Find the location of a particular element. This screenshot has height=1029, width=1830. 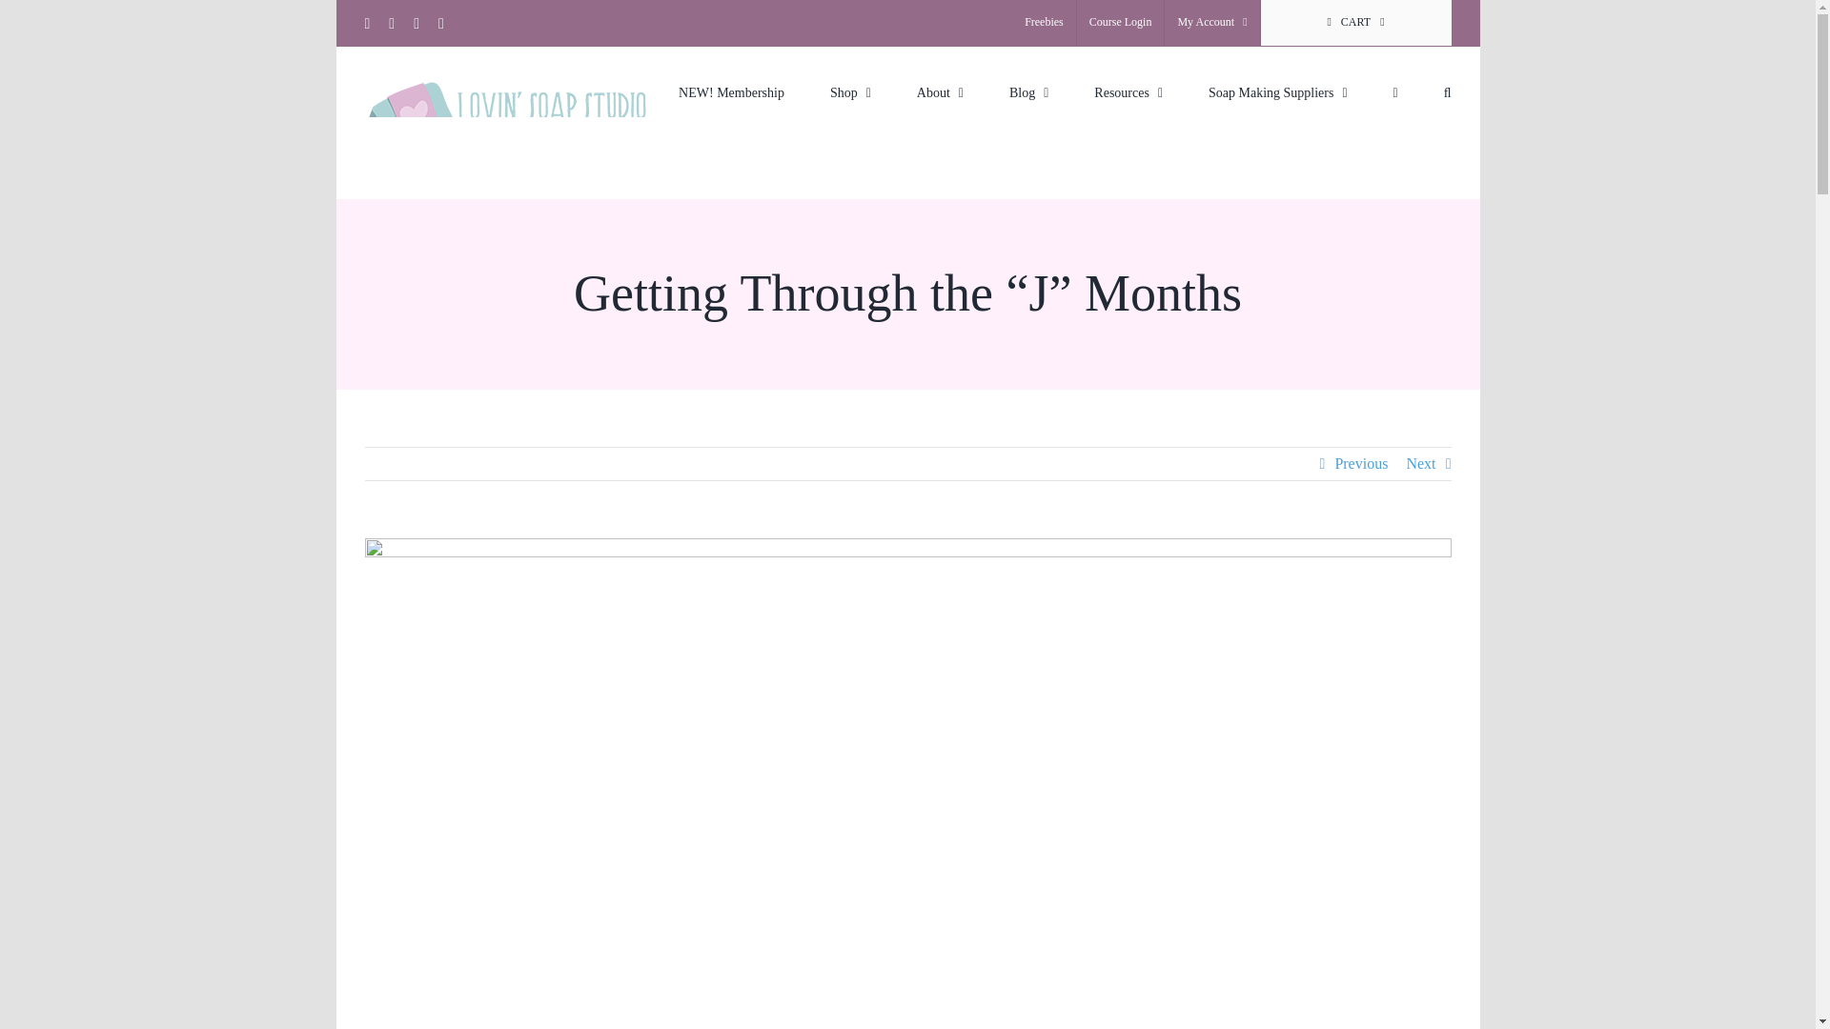

Course Login is located at coordinates (1121, 23).